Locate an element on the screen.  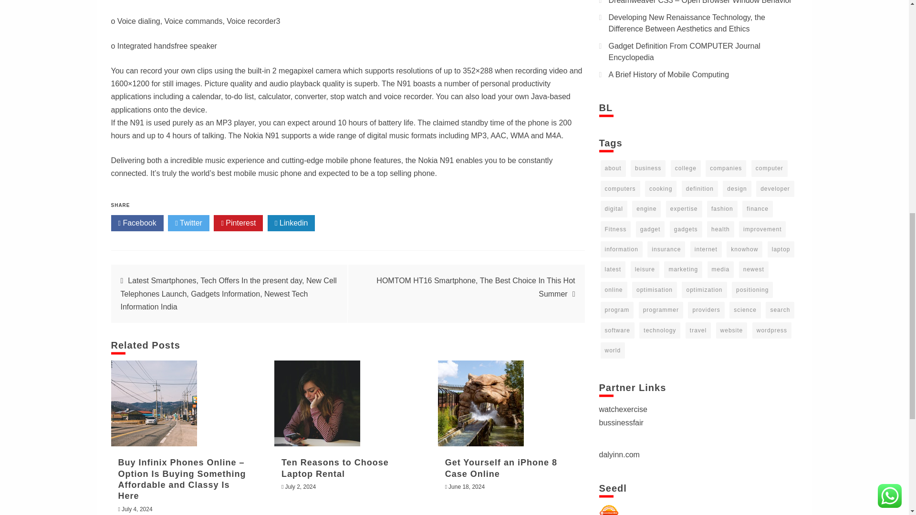
Pinterest is located at coordinates (238, 223).